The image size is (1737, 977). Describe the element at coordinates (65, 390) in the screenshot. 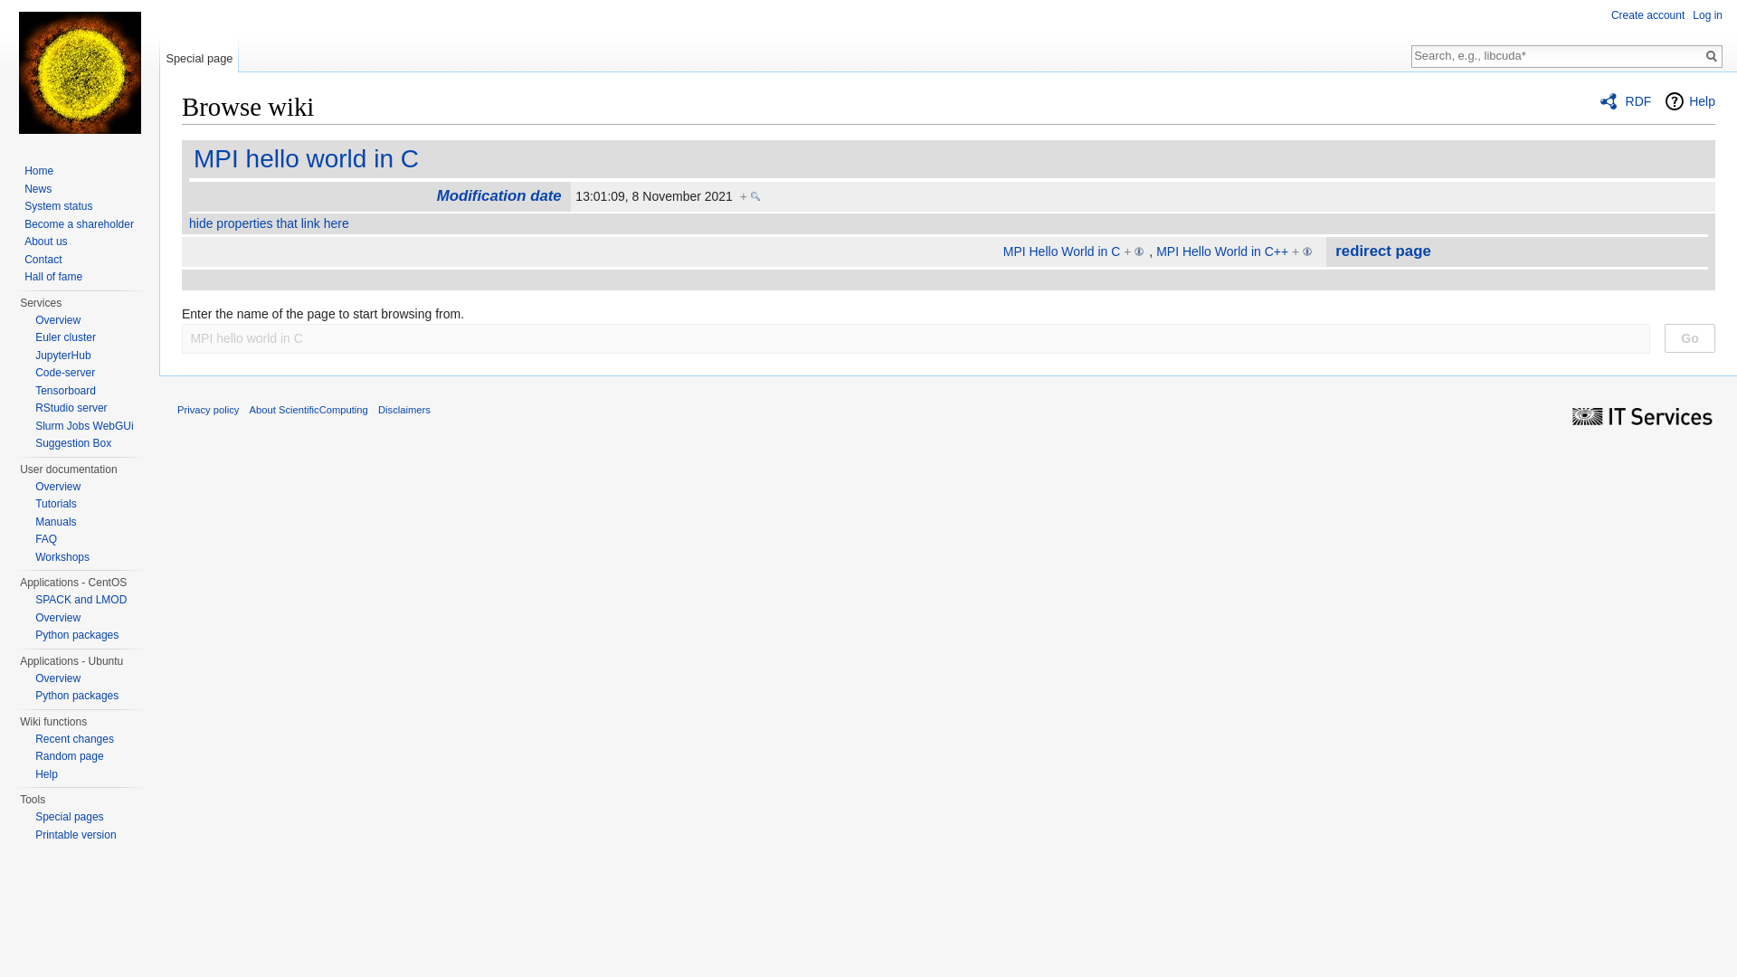

I see `Tensorboard` at that location.